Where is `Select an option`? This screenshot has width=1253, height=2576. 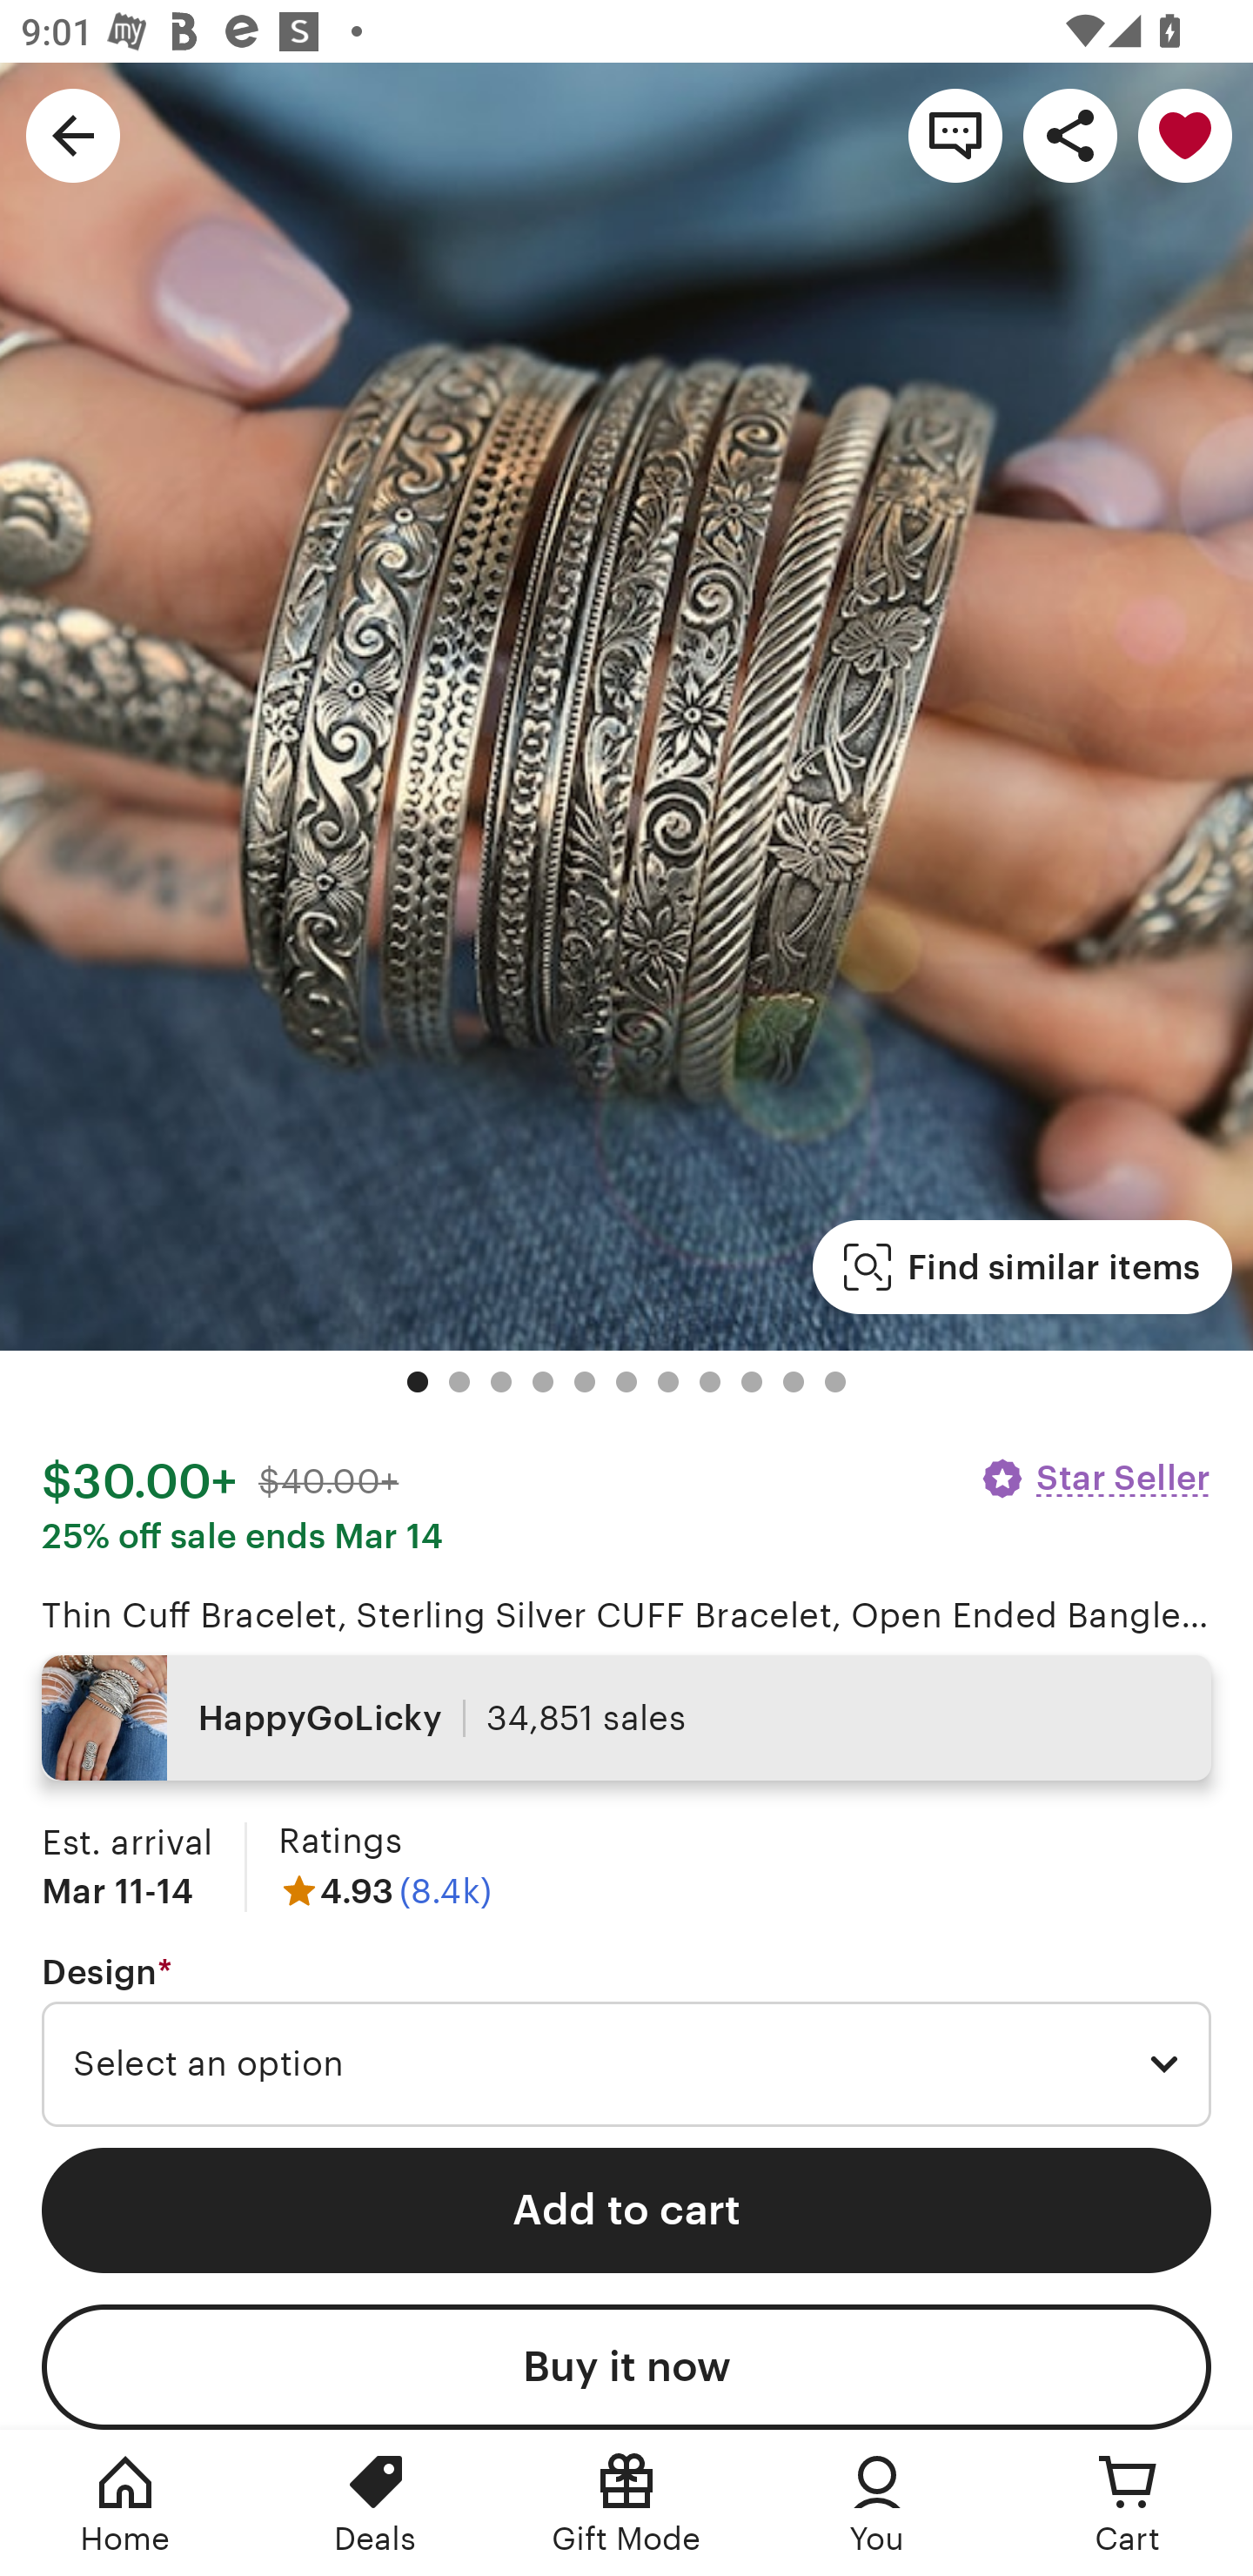
Select an option is located at coordinates (626, 2064).